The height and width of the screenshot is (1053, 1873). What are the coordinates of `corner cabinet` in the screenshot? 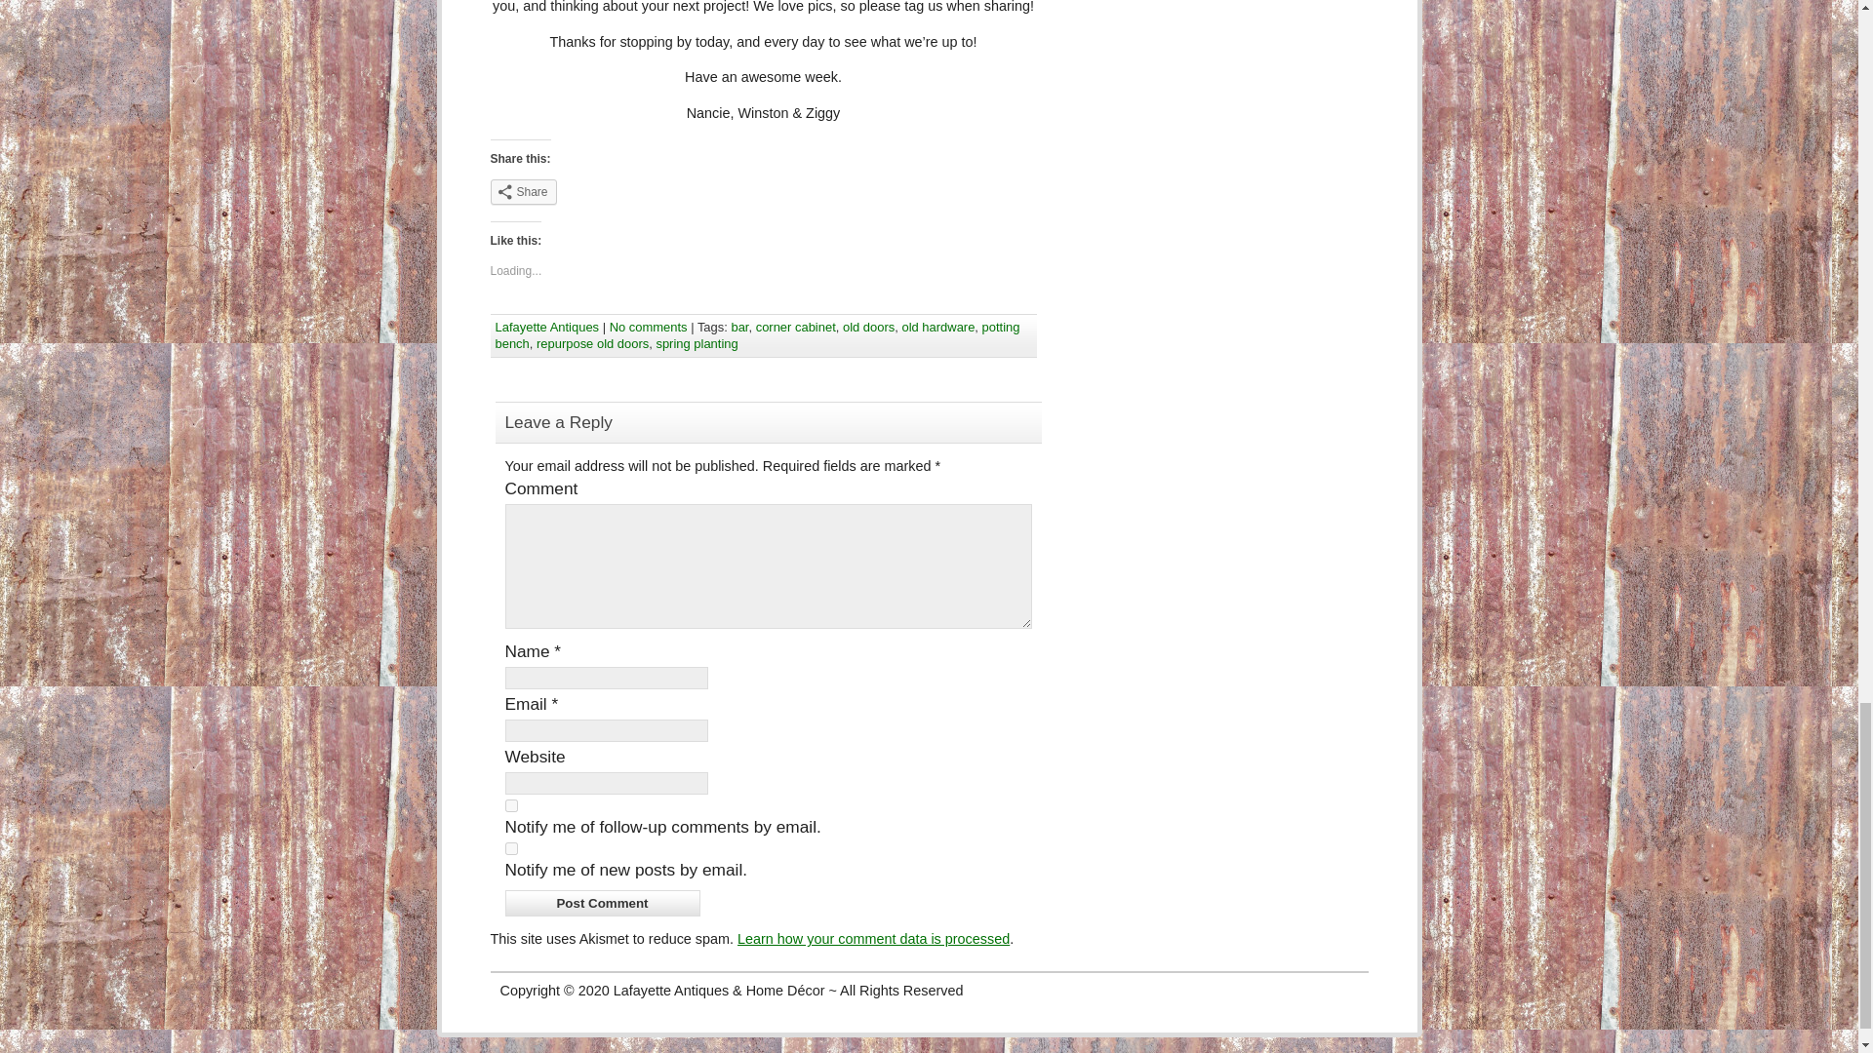 It's located at (796, 328).